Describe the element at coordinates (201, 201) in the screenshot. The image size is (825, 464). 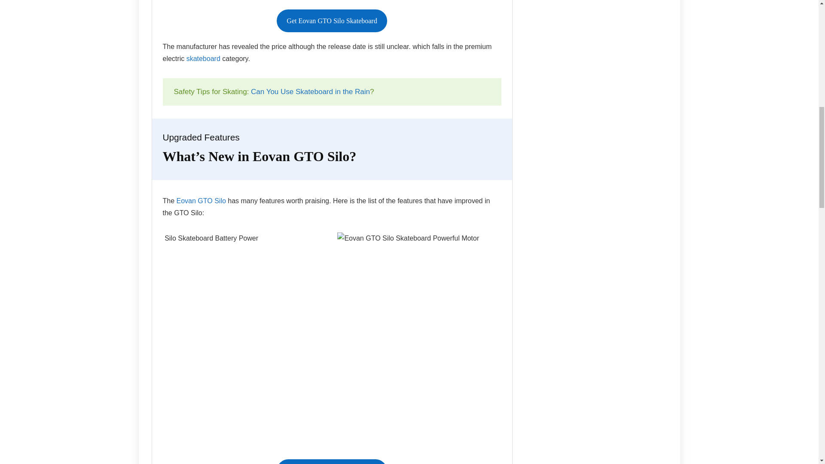
I see `Eovan GTO Silo` at that location.